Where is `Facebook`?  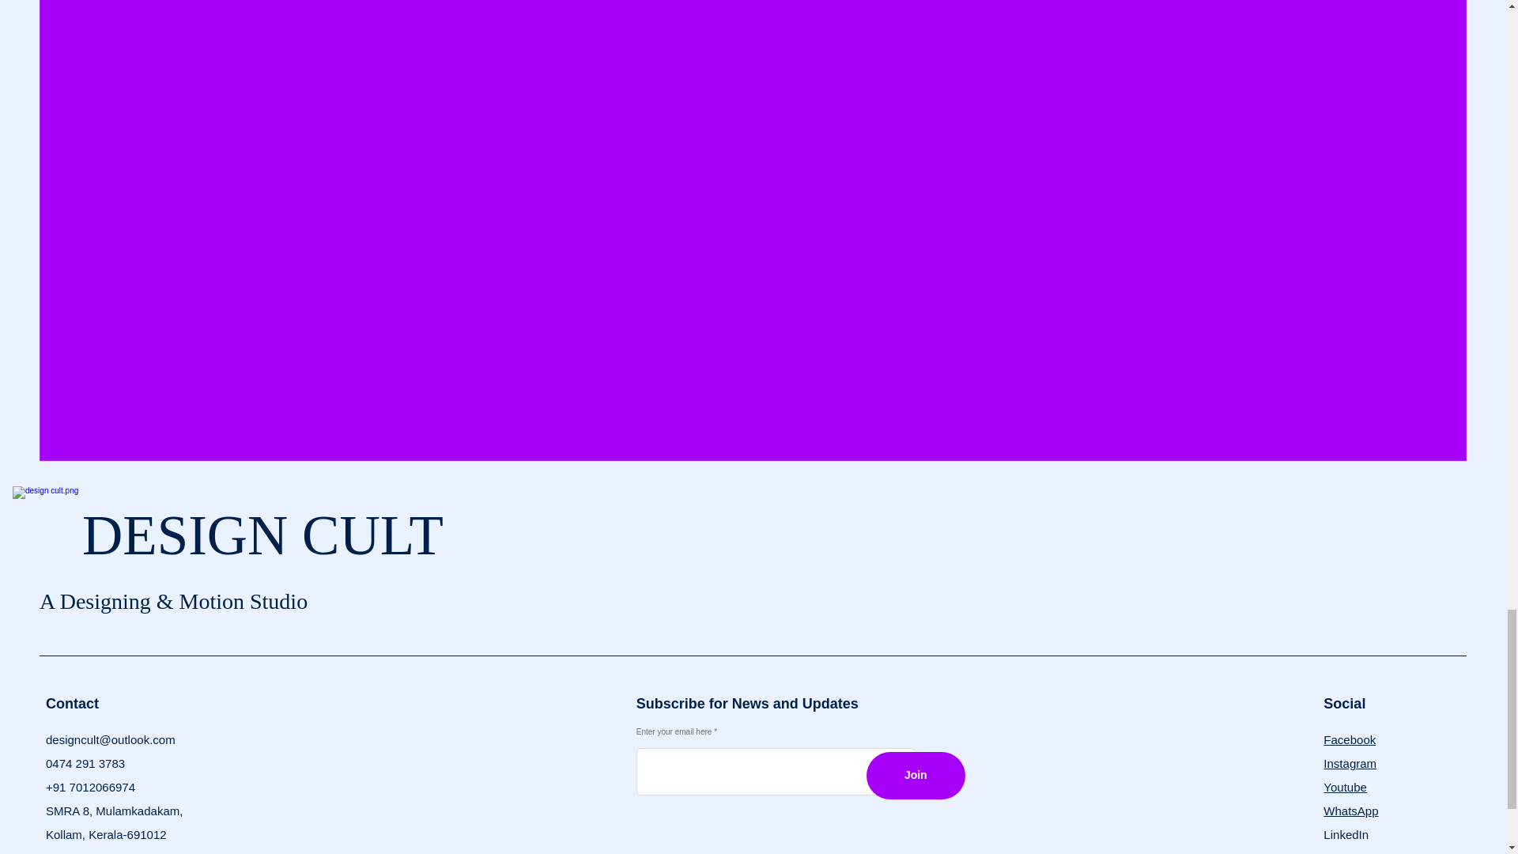
Facebook is located at coordinates (1349, 739).